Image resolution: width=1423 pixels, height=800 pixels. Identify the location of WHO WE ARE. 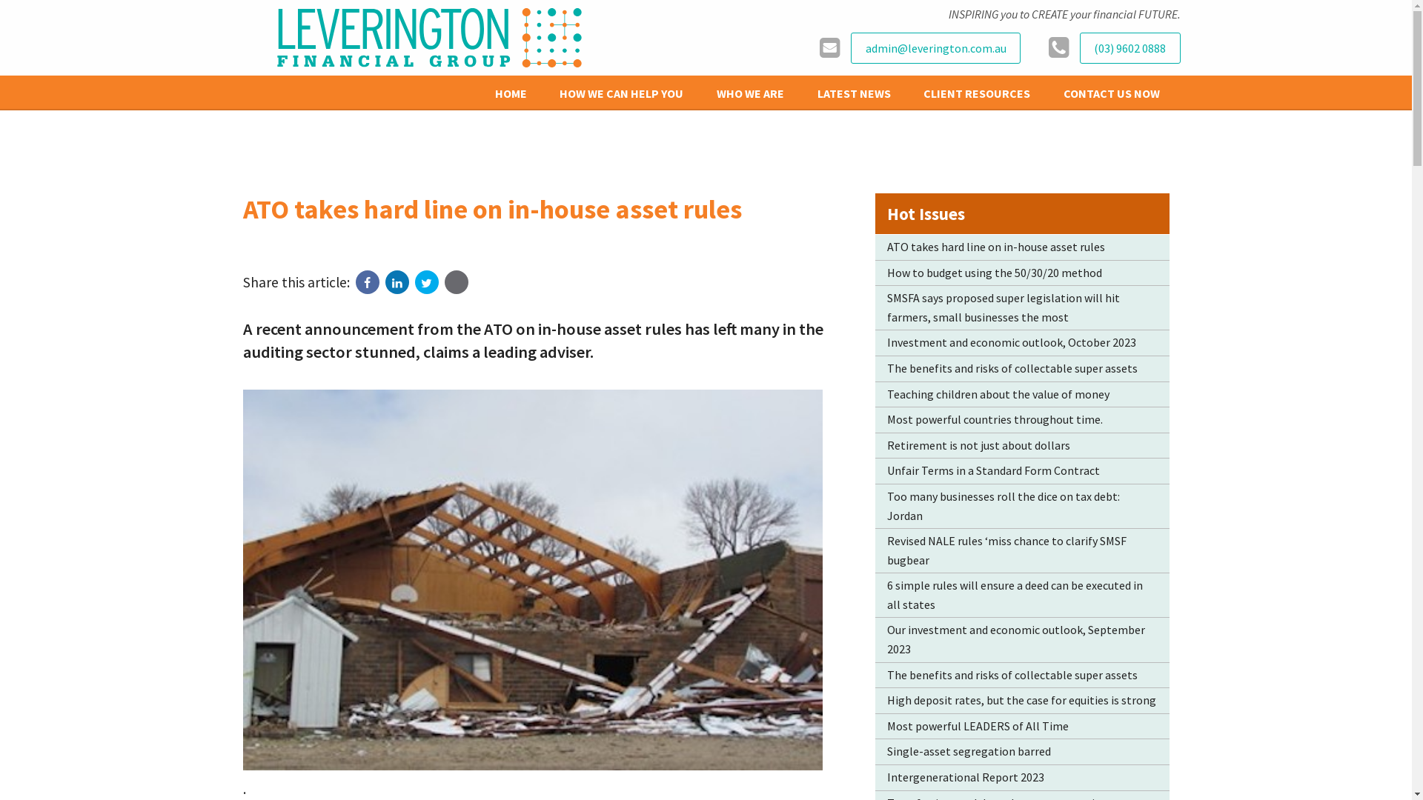
(750, 93).